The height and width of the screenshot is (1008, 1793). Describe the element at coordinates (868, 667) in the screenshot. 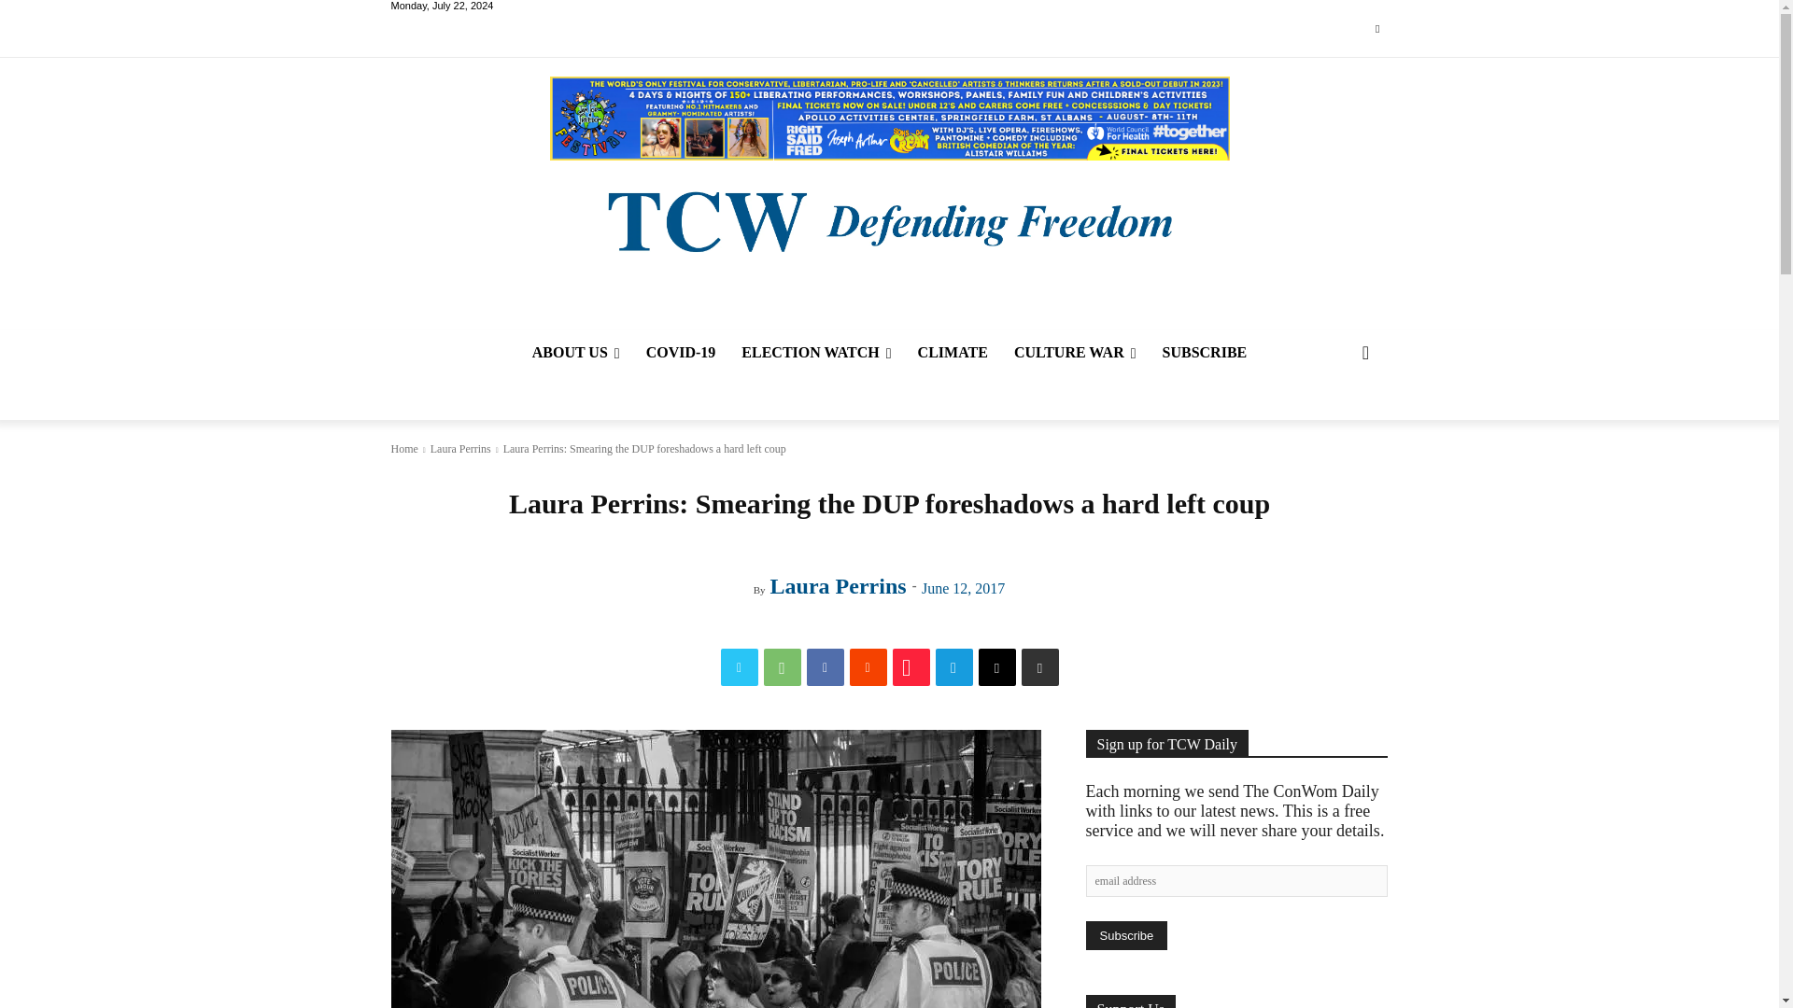

I see `ReddIt` at that location.